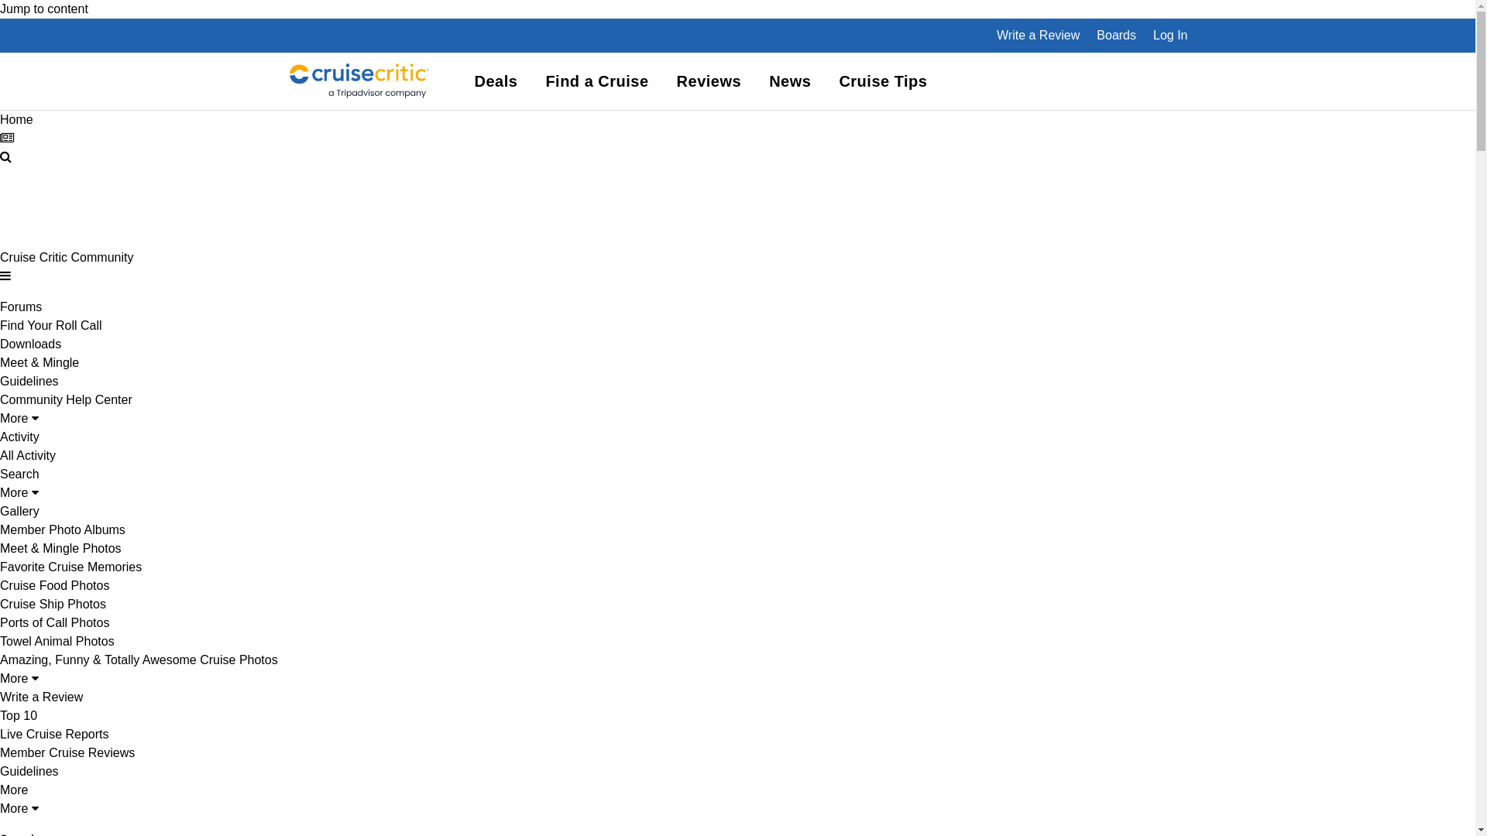 The image size is (1487, 836). Describe the element at coordinates (139, 660) in the screenshot. I see `Amazing, Funny & Totally Awesome Cruise Photos` at that location.